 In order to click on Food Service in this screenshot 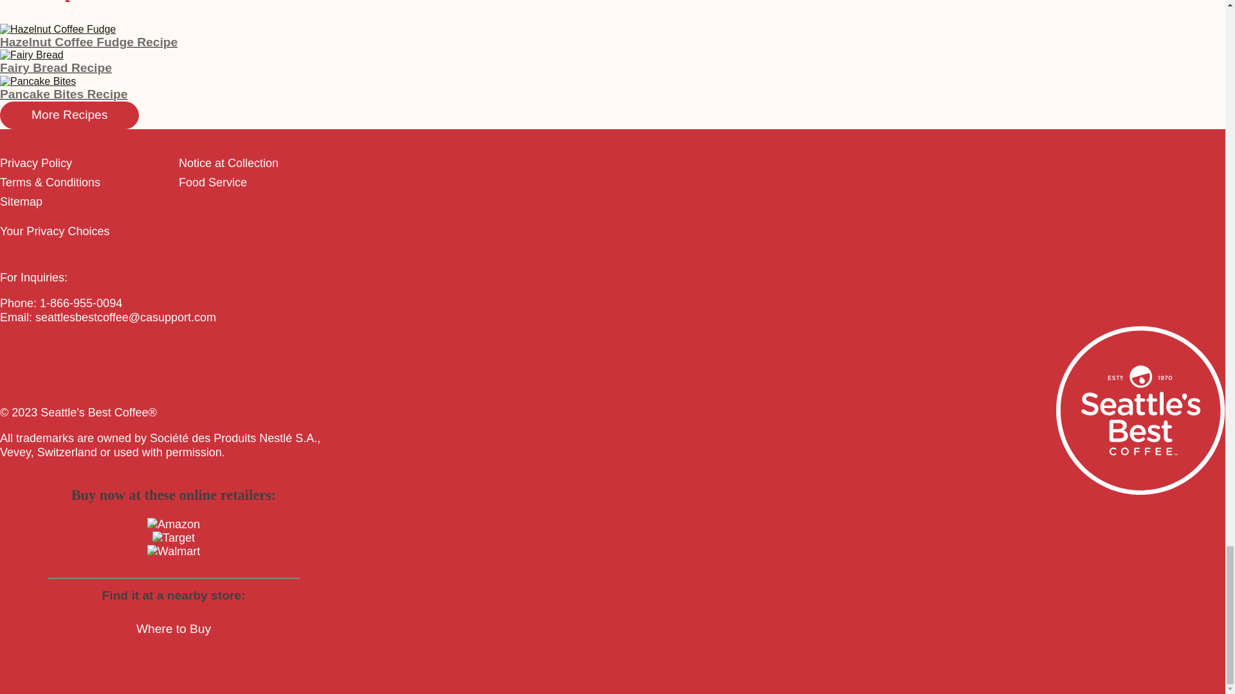, I will do `click(213, 182)`.